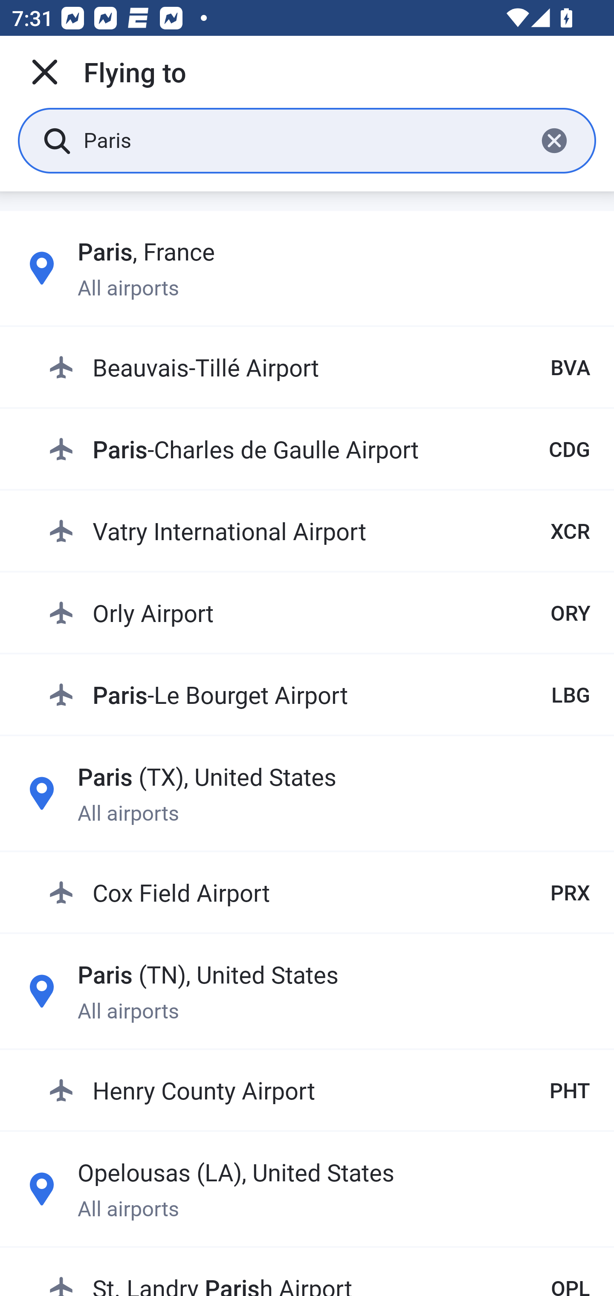 This screenshot has height=1296, width=614. Describe the element at coordinates (319, 1090) in the screenshot. I see `Henry County Airport PHT` at that location.